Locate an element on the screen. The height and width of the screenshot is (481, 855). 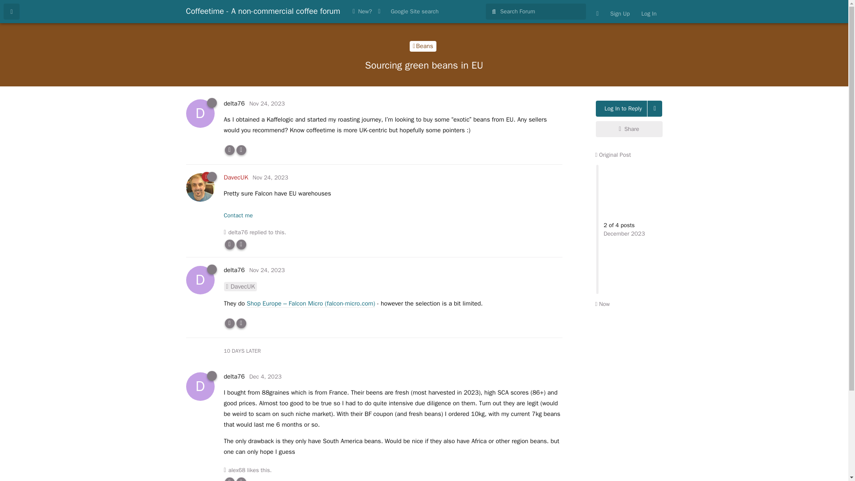
Monday, December 4, 2023 5:03 AM is located at coordinates (234, 103).